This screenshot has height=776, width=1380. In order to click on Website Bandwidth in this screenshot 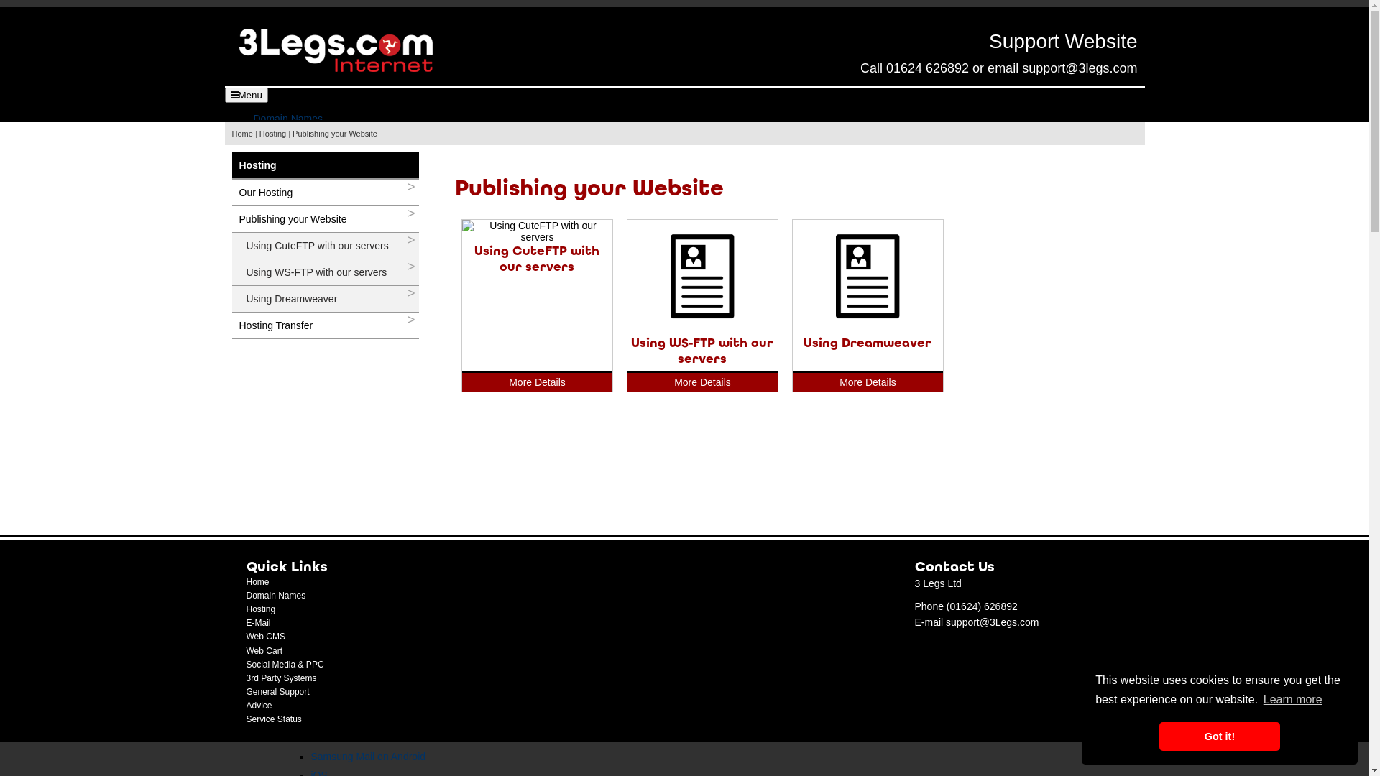, I will do `click(354, 505)`.